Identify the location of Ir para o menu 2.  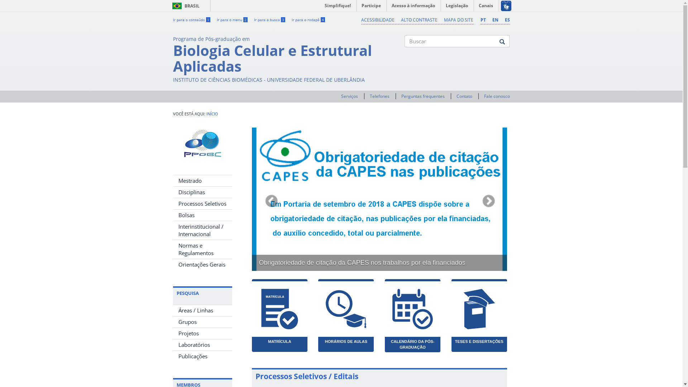
(232, 20).